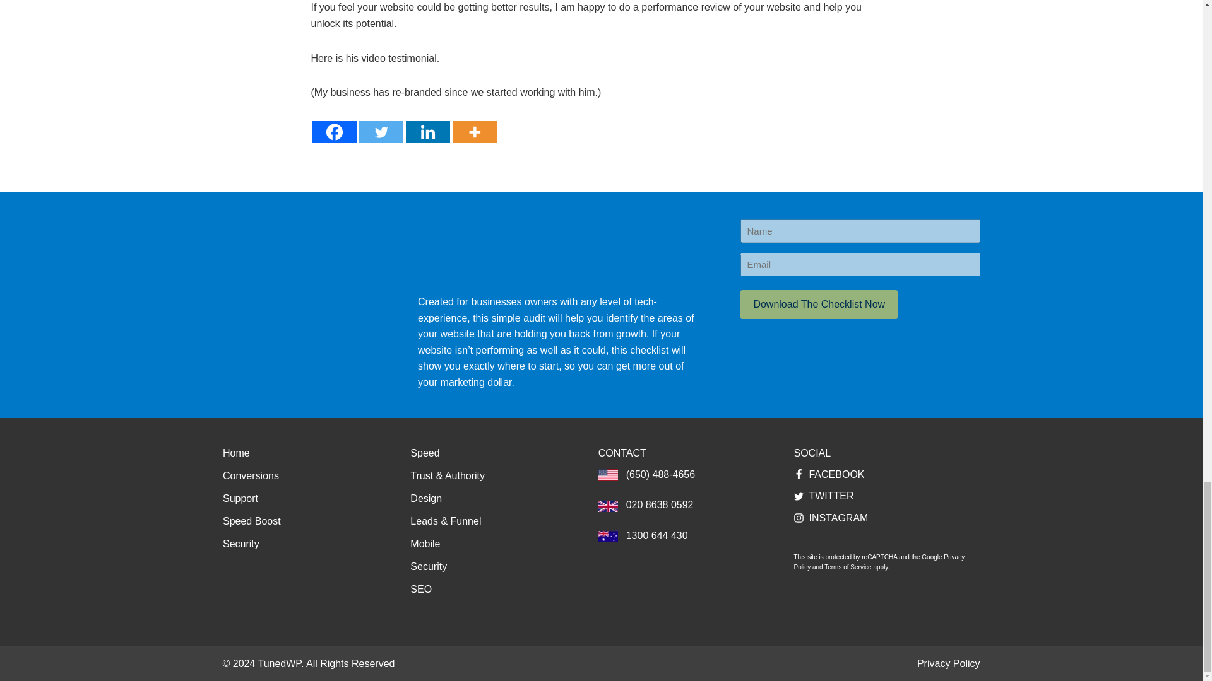  What do you see at coordinates (252, 521) in the screenshot?
I see `Speed Boost` at bounding box center [252, 521].